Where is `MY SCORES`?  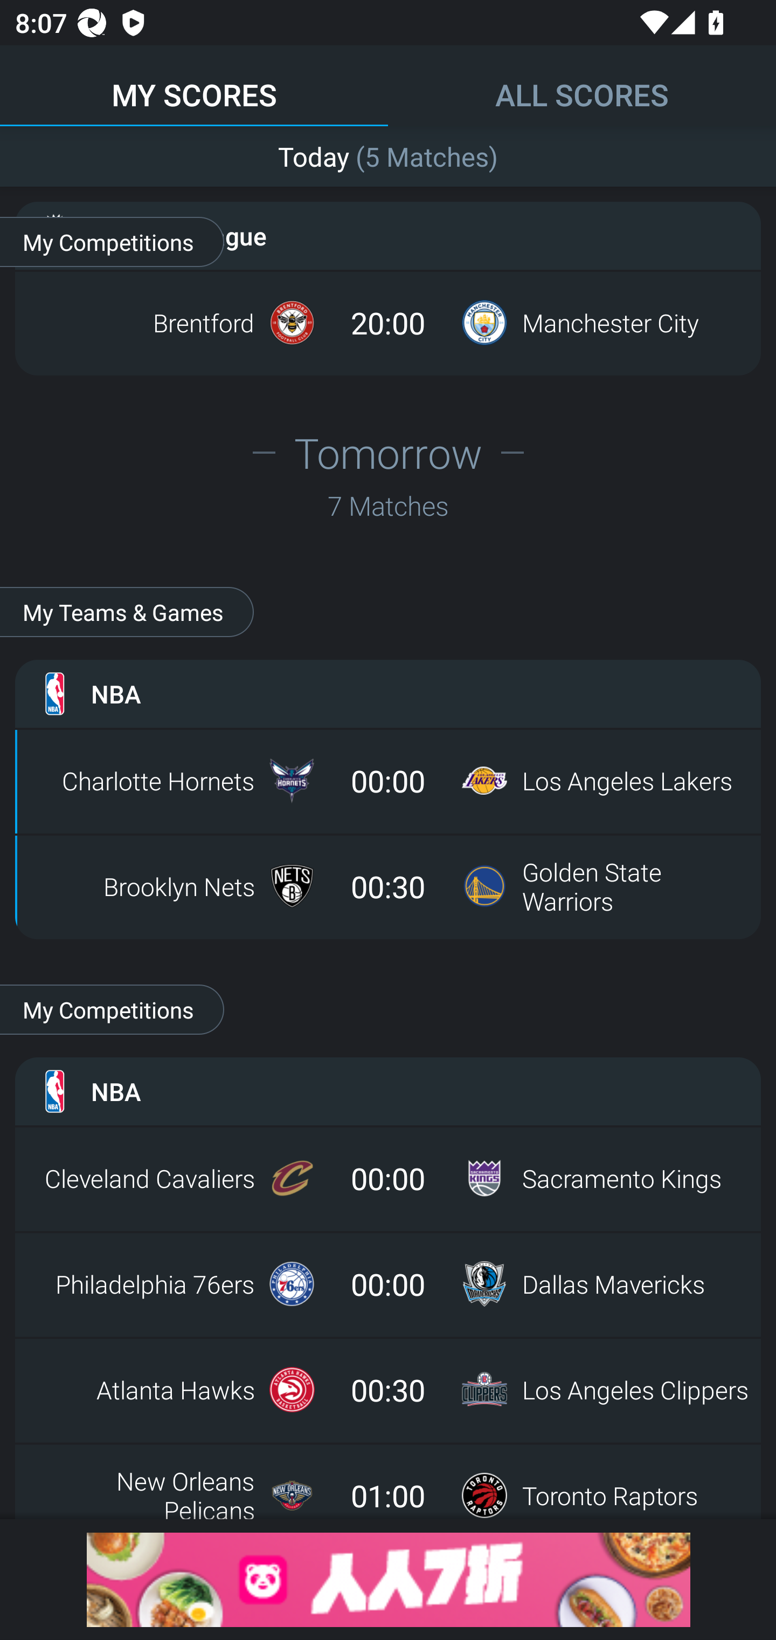
MY SCORES is located at coordinates (194, 85).